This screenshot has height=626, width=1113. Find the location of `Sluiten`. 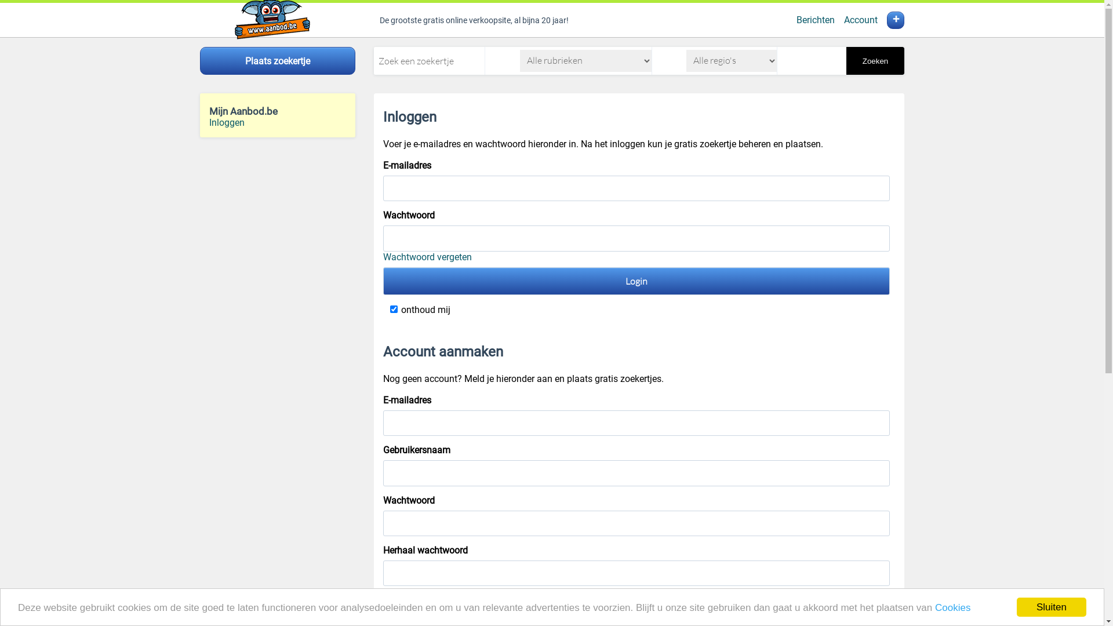

Sluiten is located at coordinates (1052, 607).